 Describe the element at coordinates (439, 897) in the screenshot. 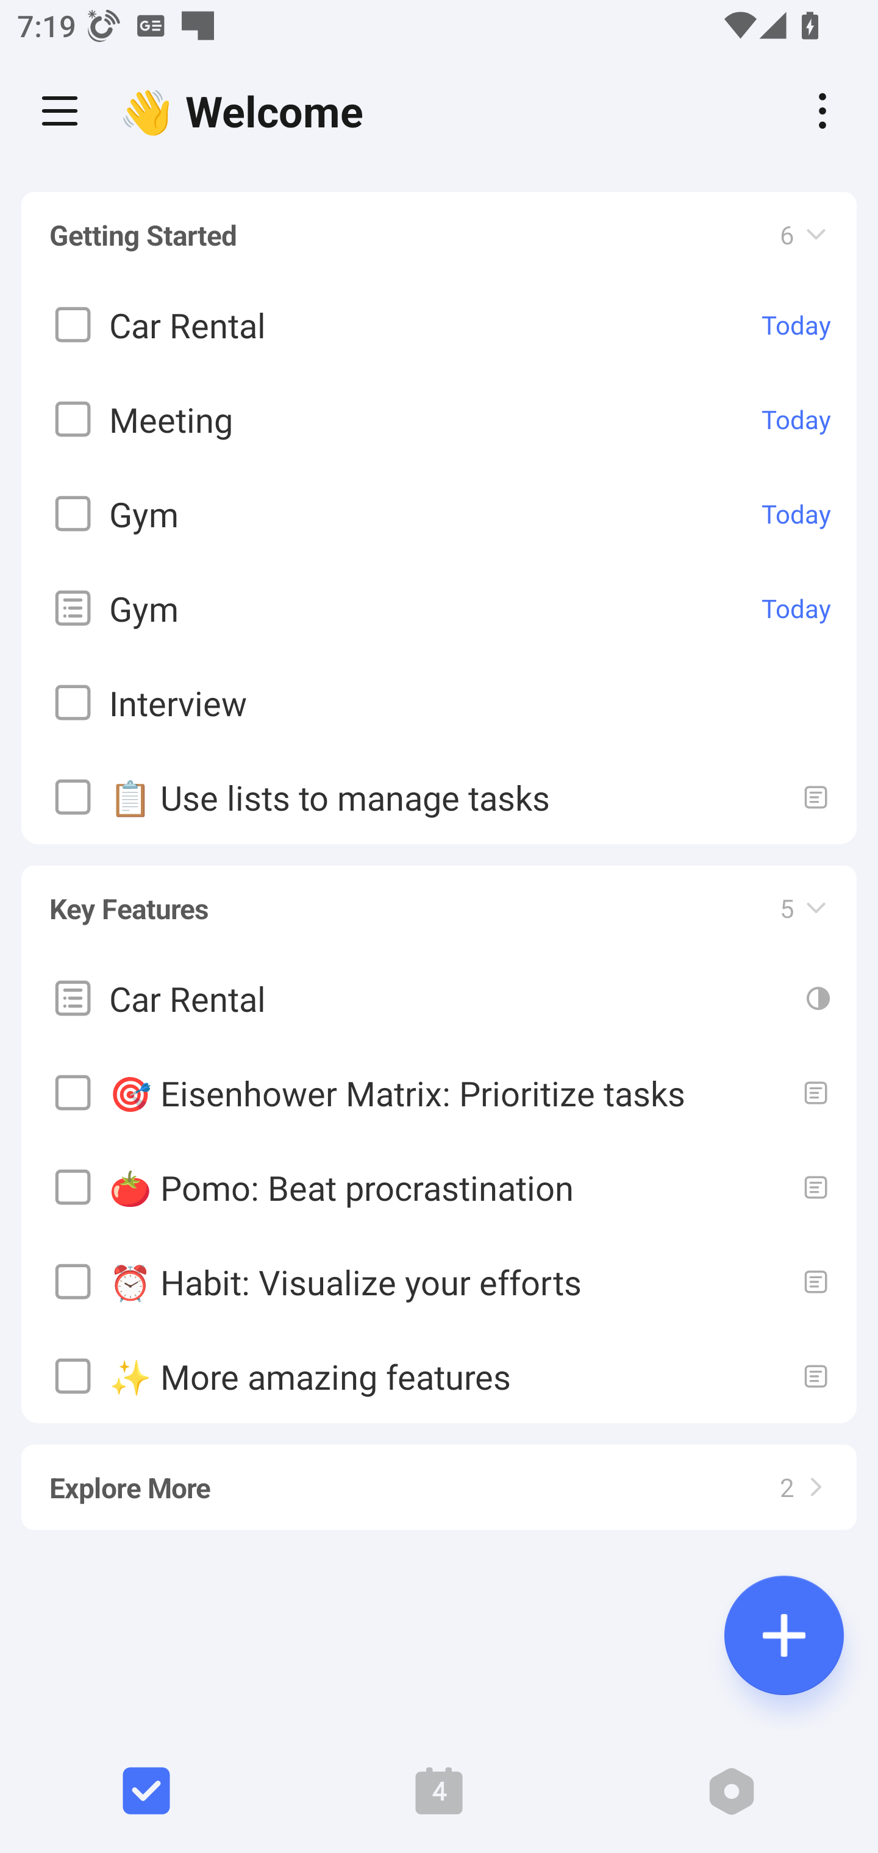

I see `Key Features 5` at that location.